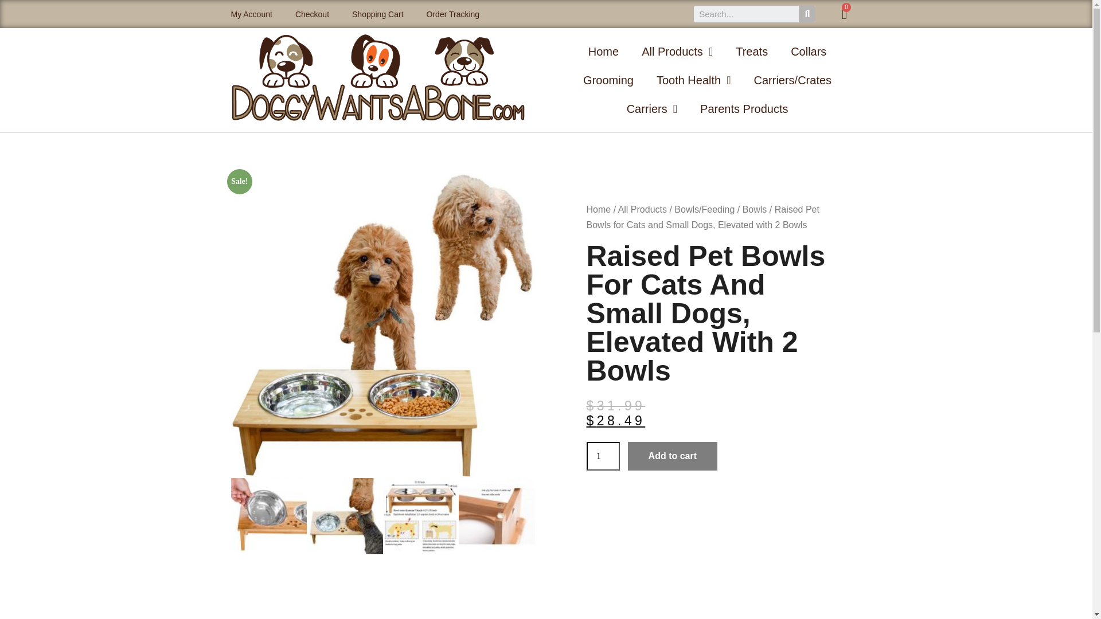  Describe the element at coordinates (652, 109) in the screenshot. I see `Carriers` at that location.